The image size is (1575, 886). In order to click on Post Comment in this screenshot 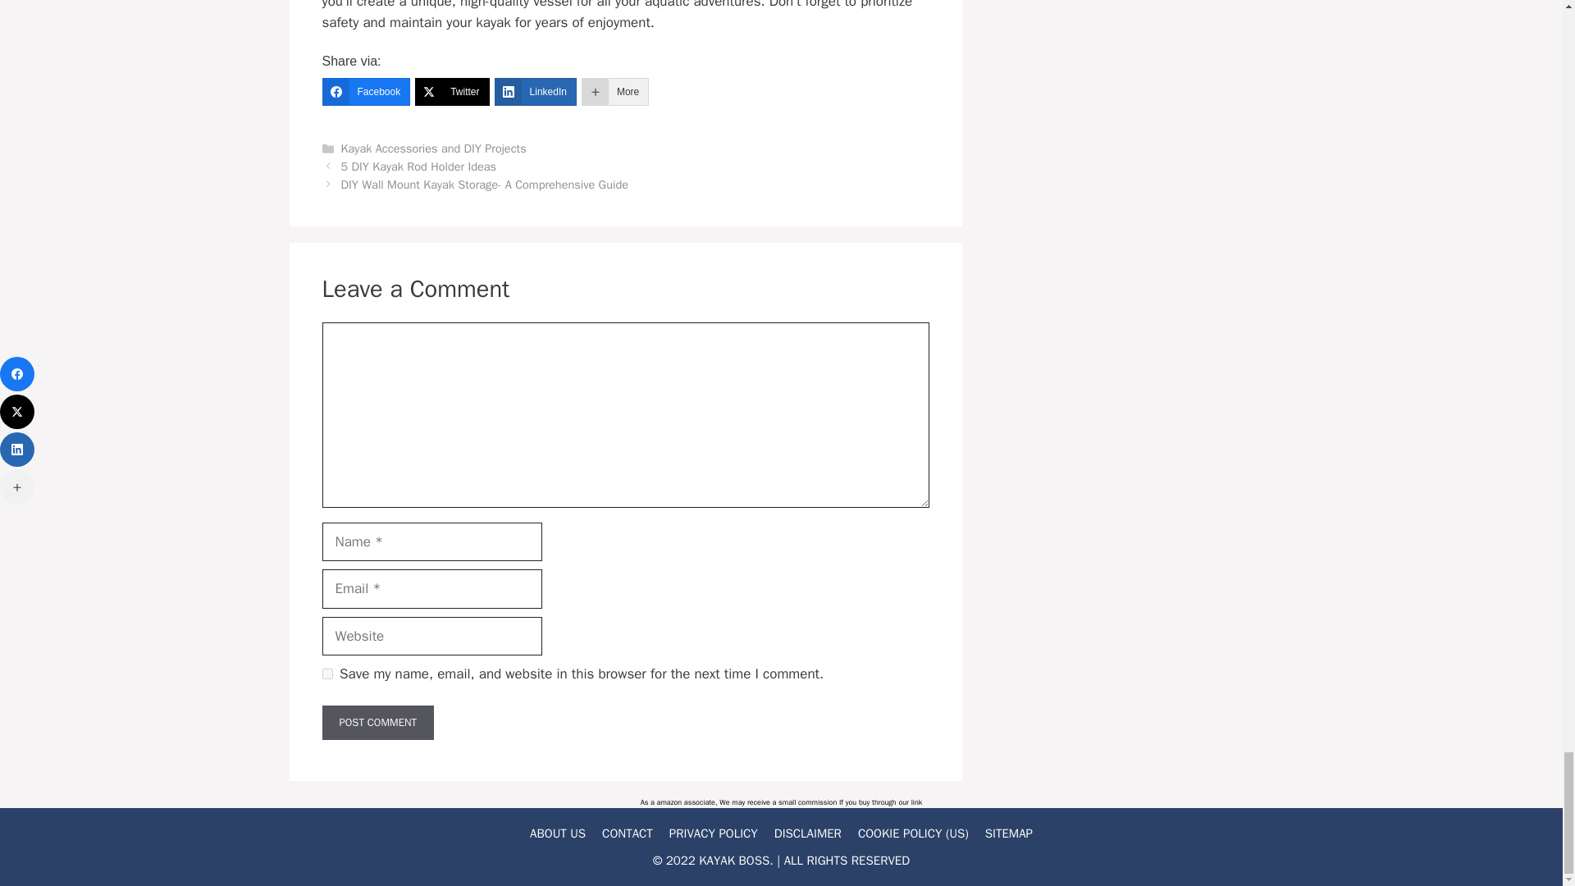, I will do `click(377, 722)`.